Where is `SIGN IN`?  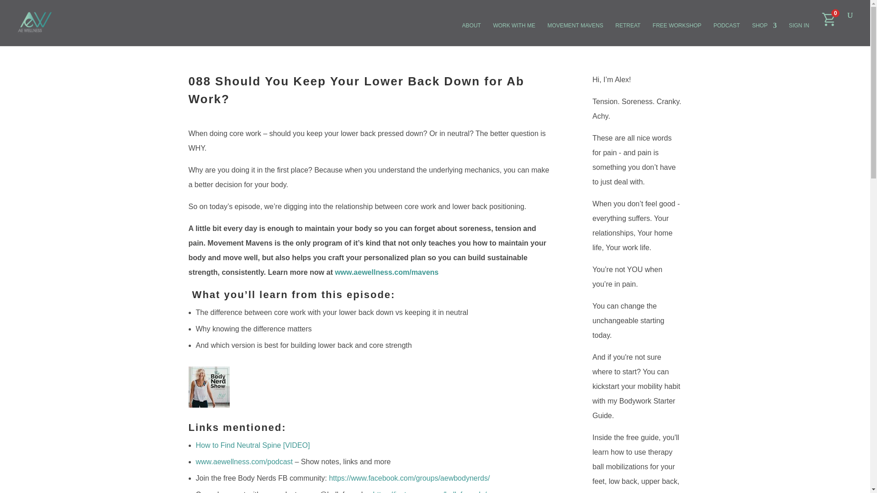
SIGN IN is located at coordinates (799, 31).